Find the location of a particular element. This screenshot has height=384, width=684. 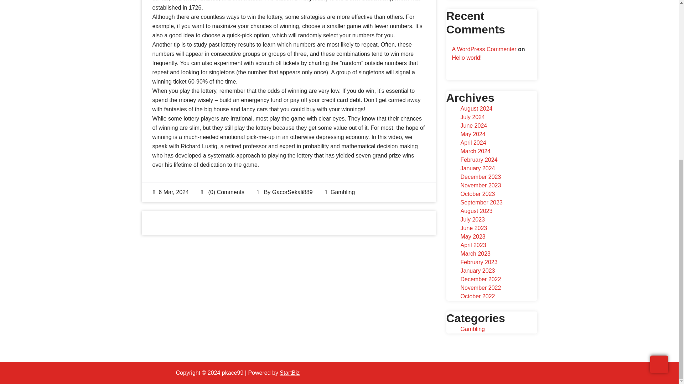

February 2023 is located at coordinates (479, 262).